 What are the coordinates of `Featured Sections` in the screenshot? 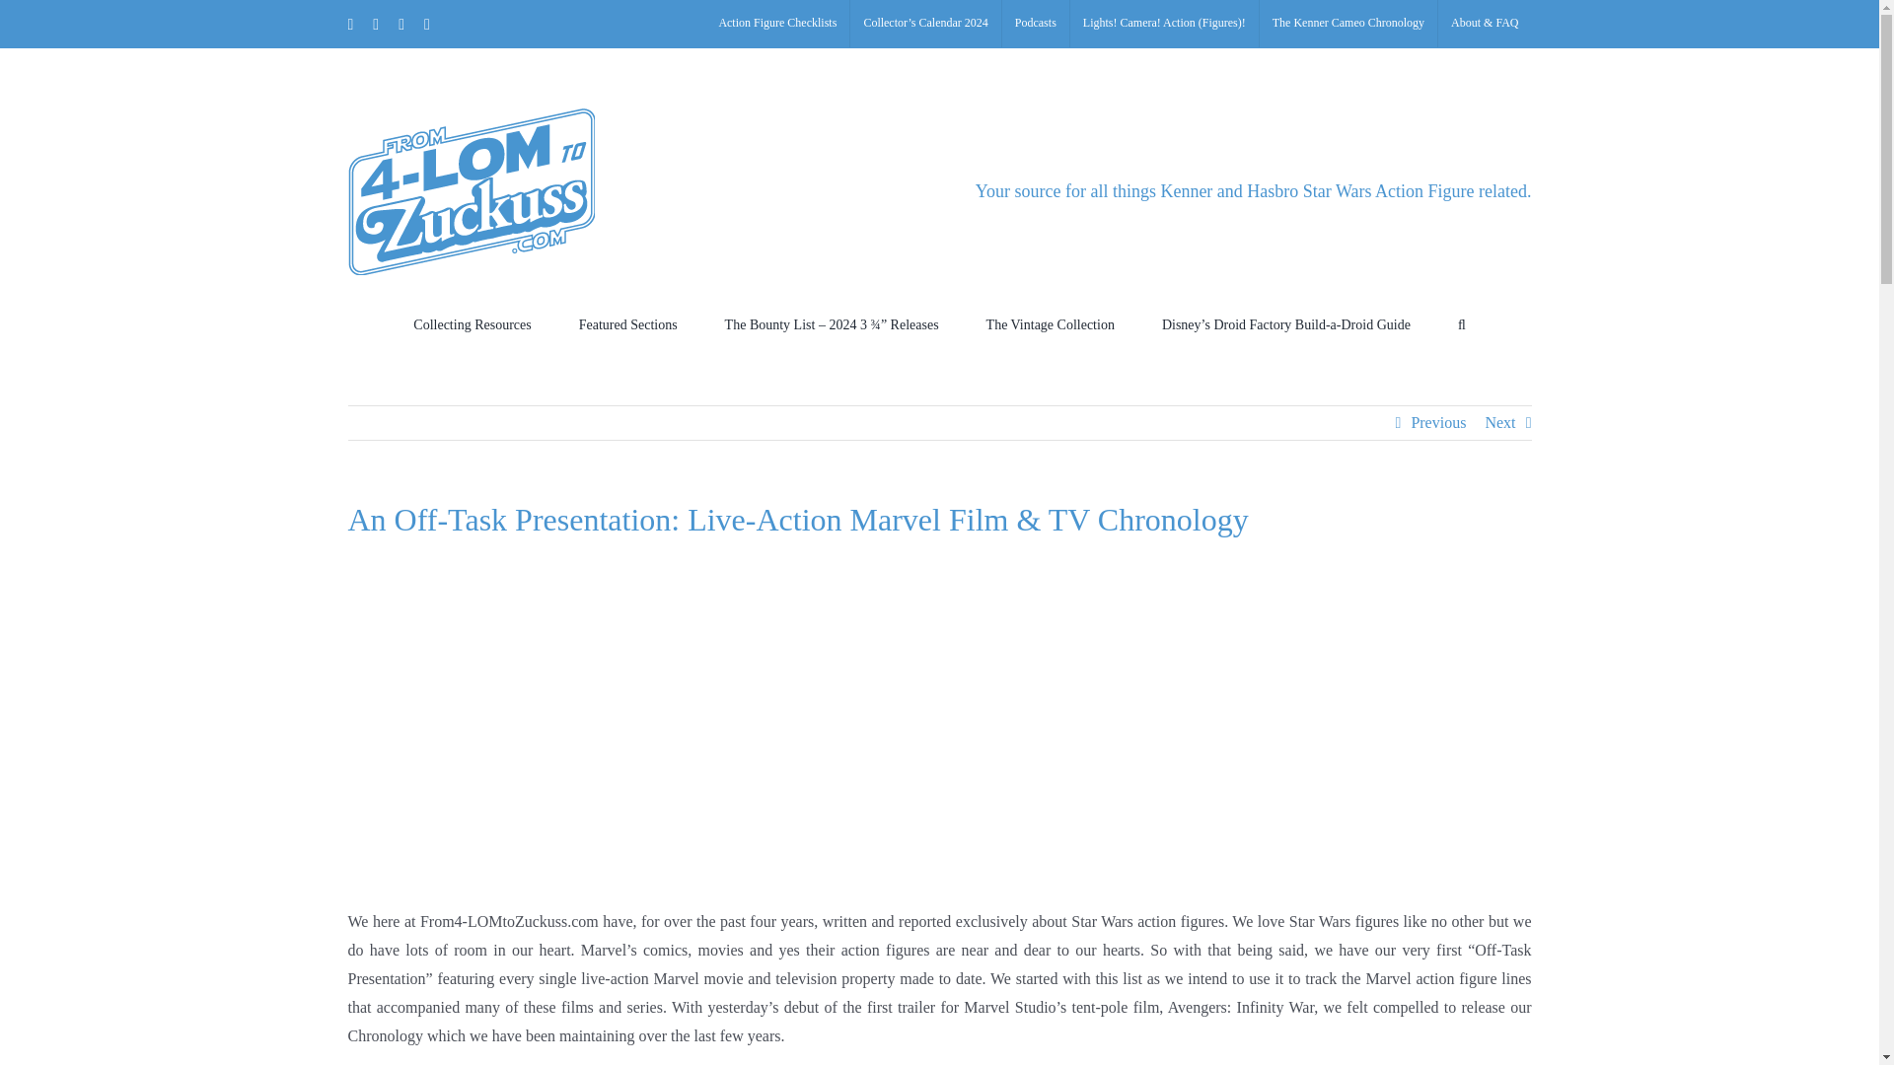 It's located at (628, 324).